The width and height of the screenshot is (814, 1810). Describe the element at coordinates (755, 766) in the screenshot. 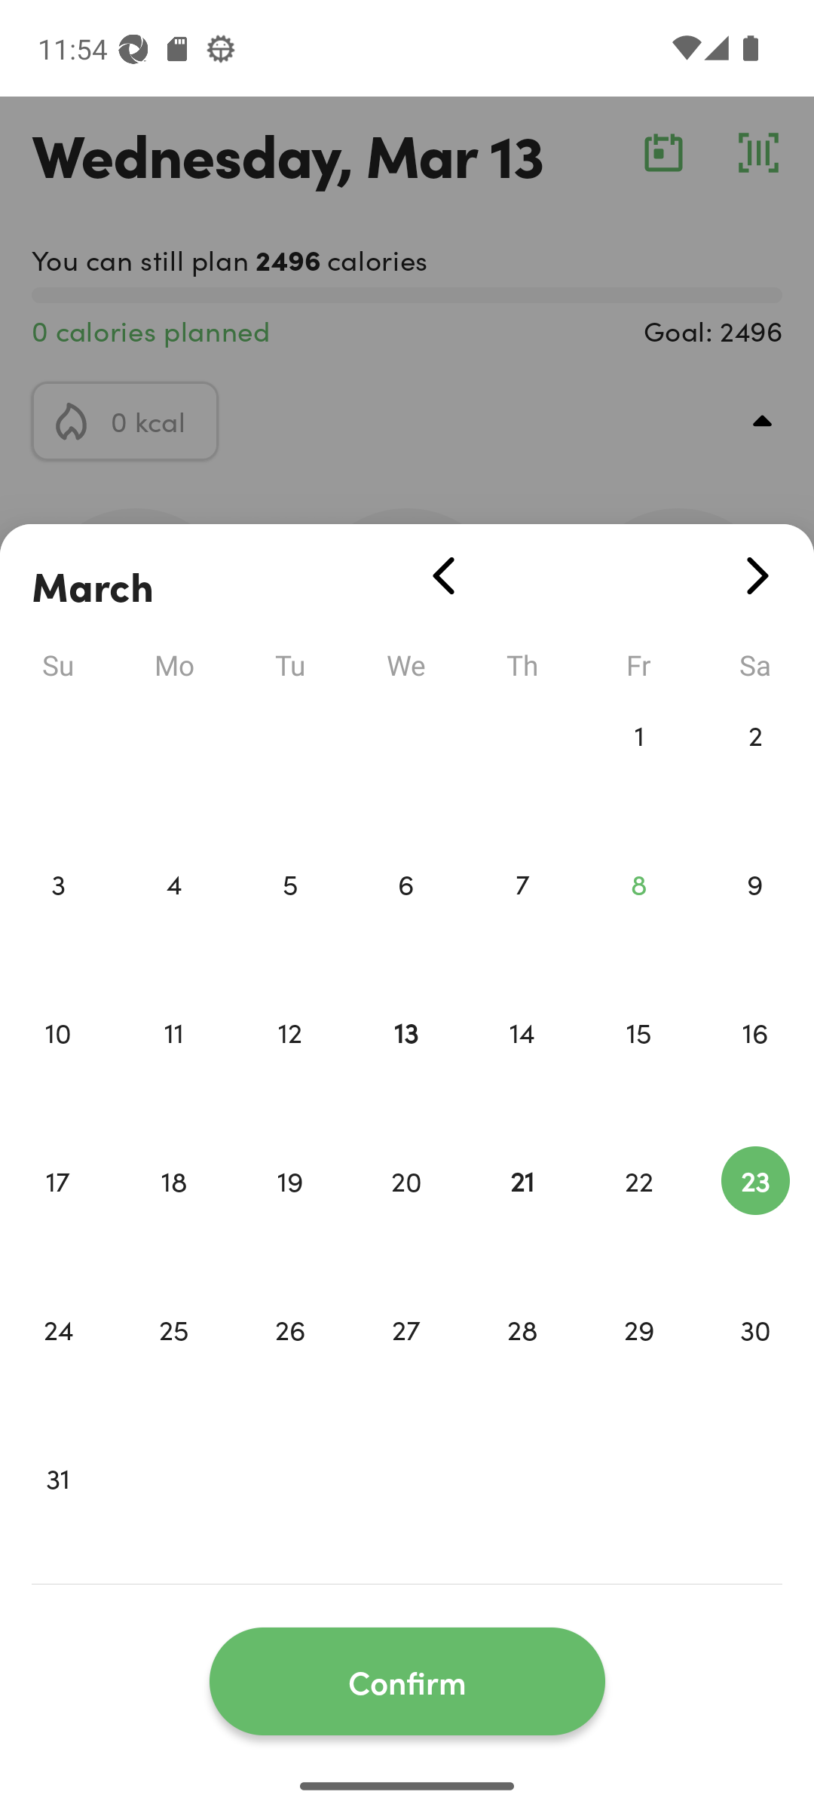

I see `2` at that location.